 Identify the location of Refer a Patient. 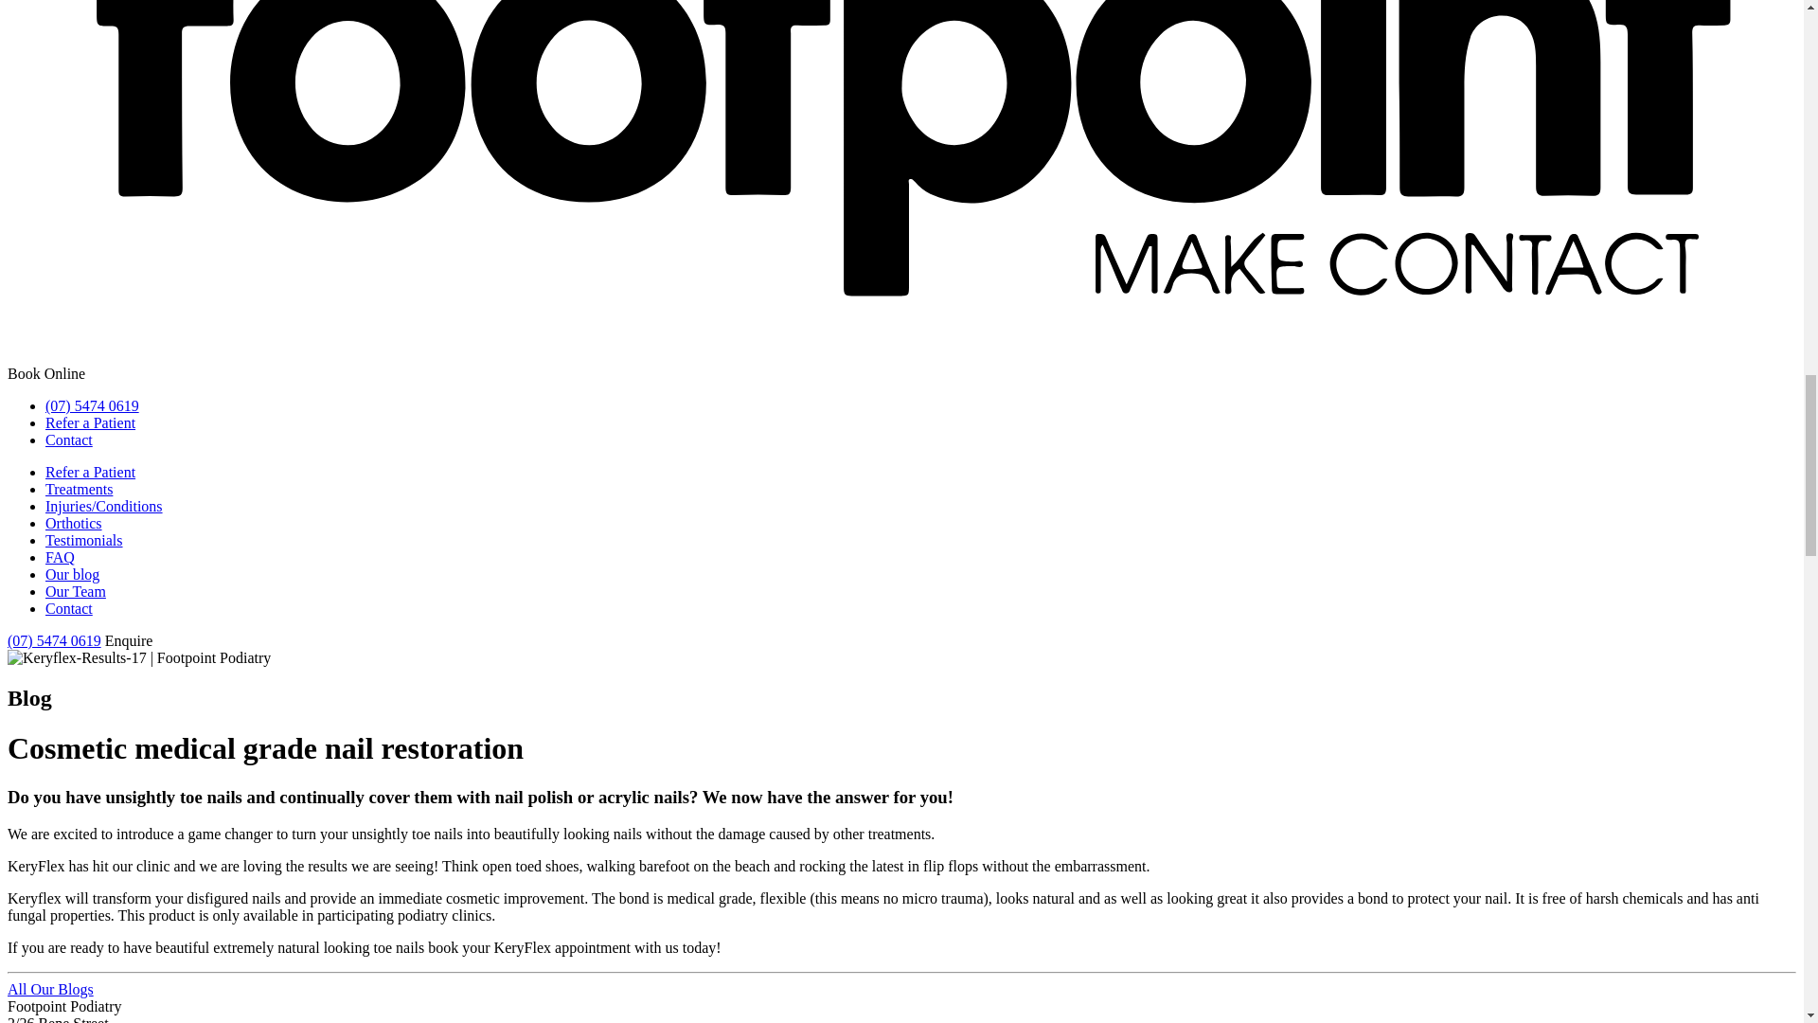
(90, 422).